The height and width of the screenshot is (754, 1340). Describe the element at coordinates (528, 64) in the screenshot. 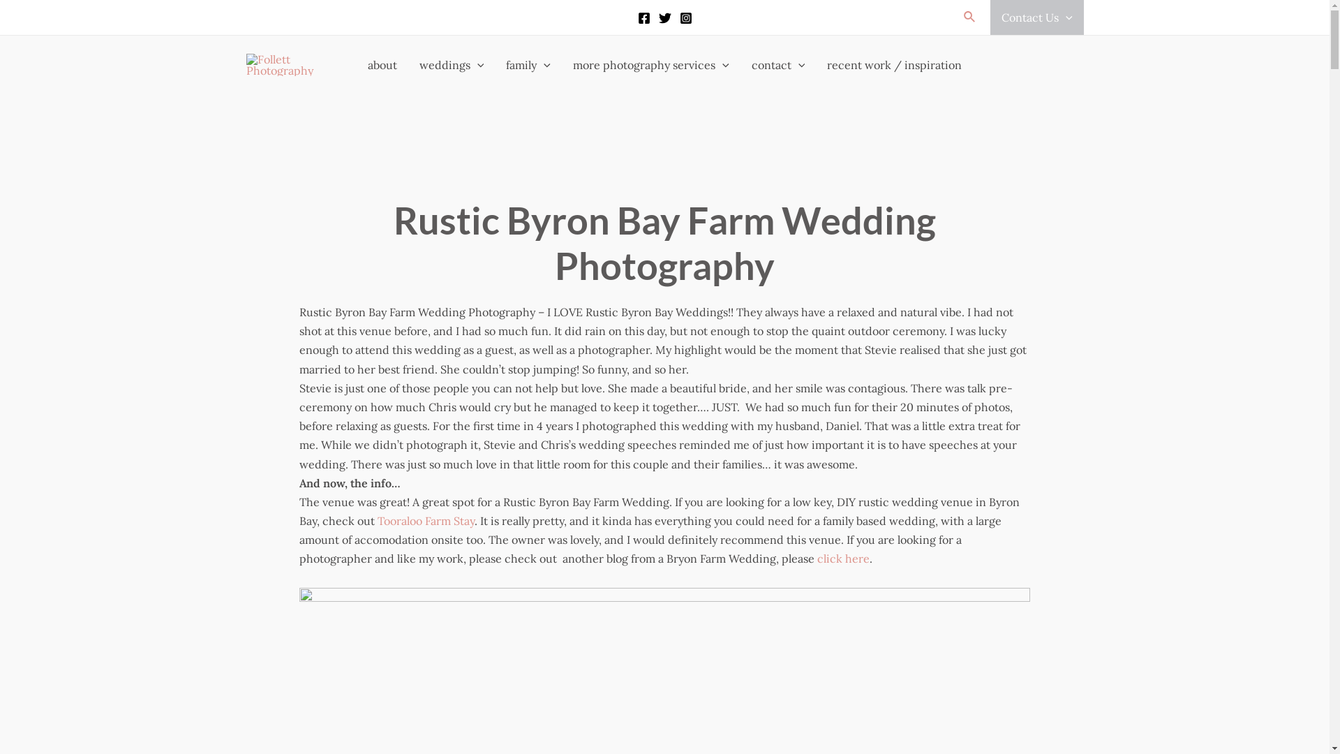

I see `family` at that location.